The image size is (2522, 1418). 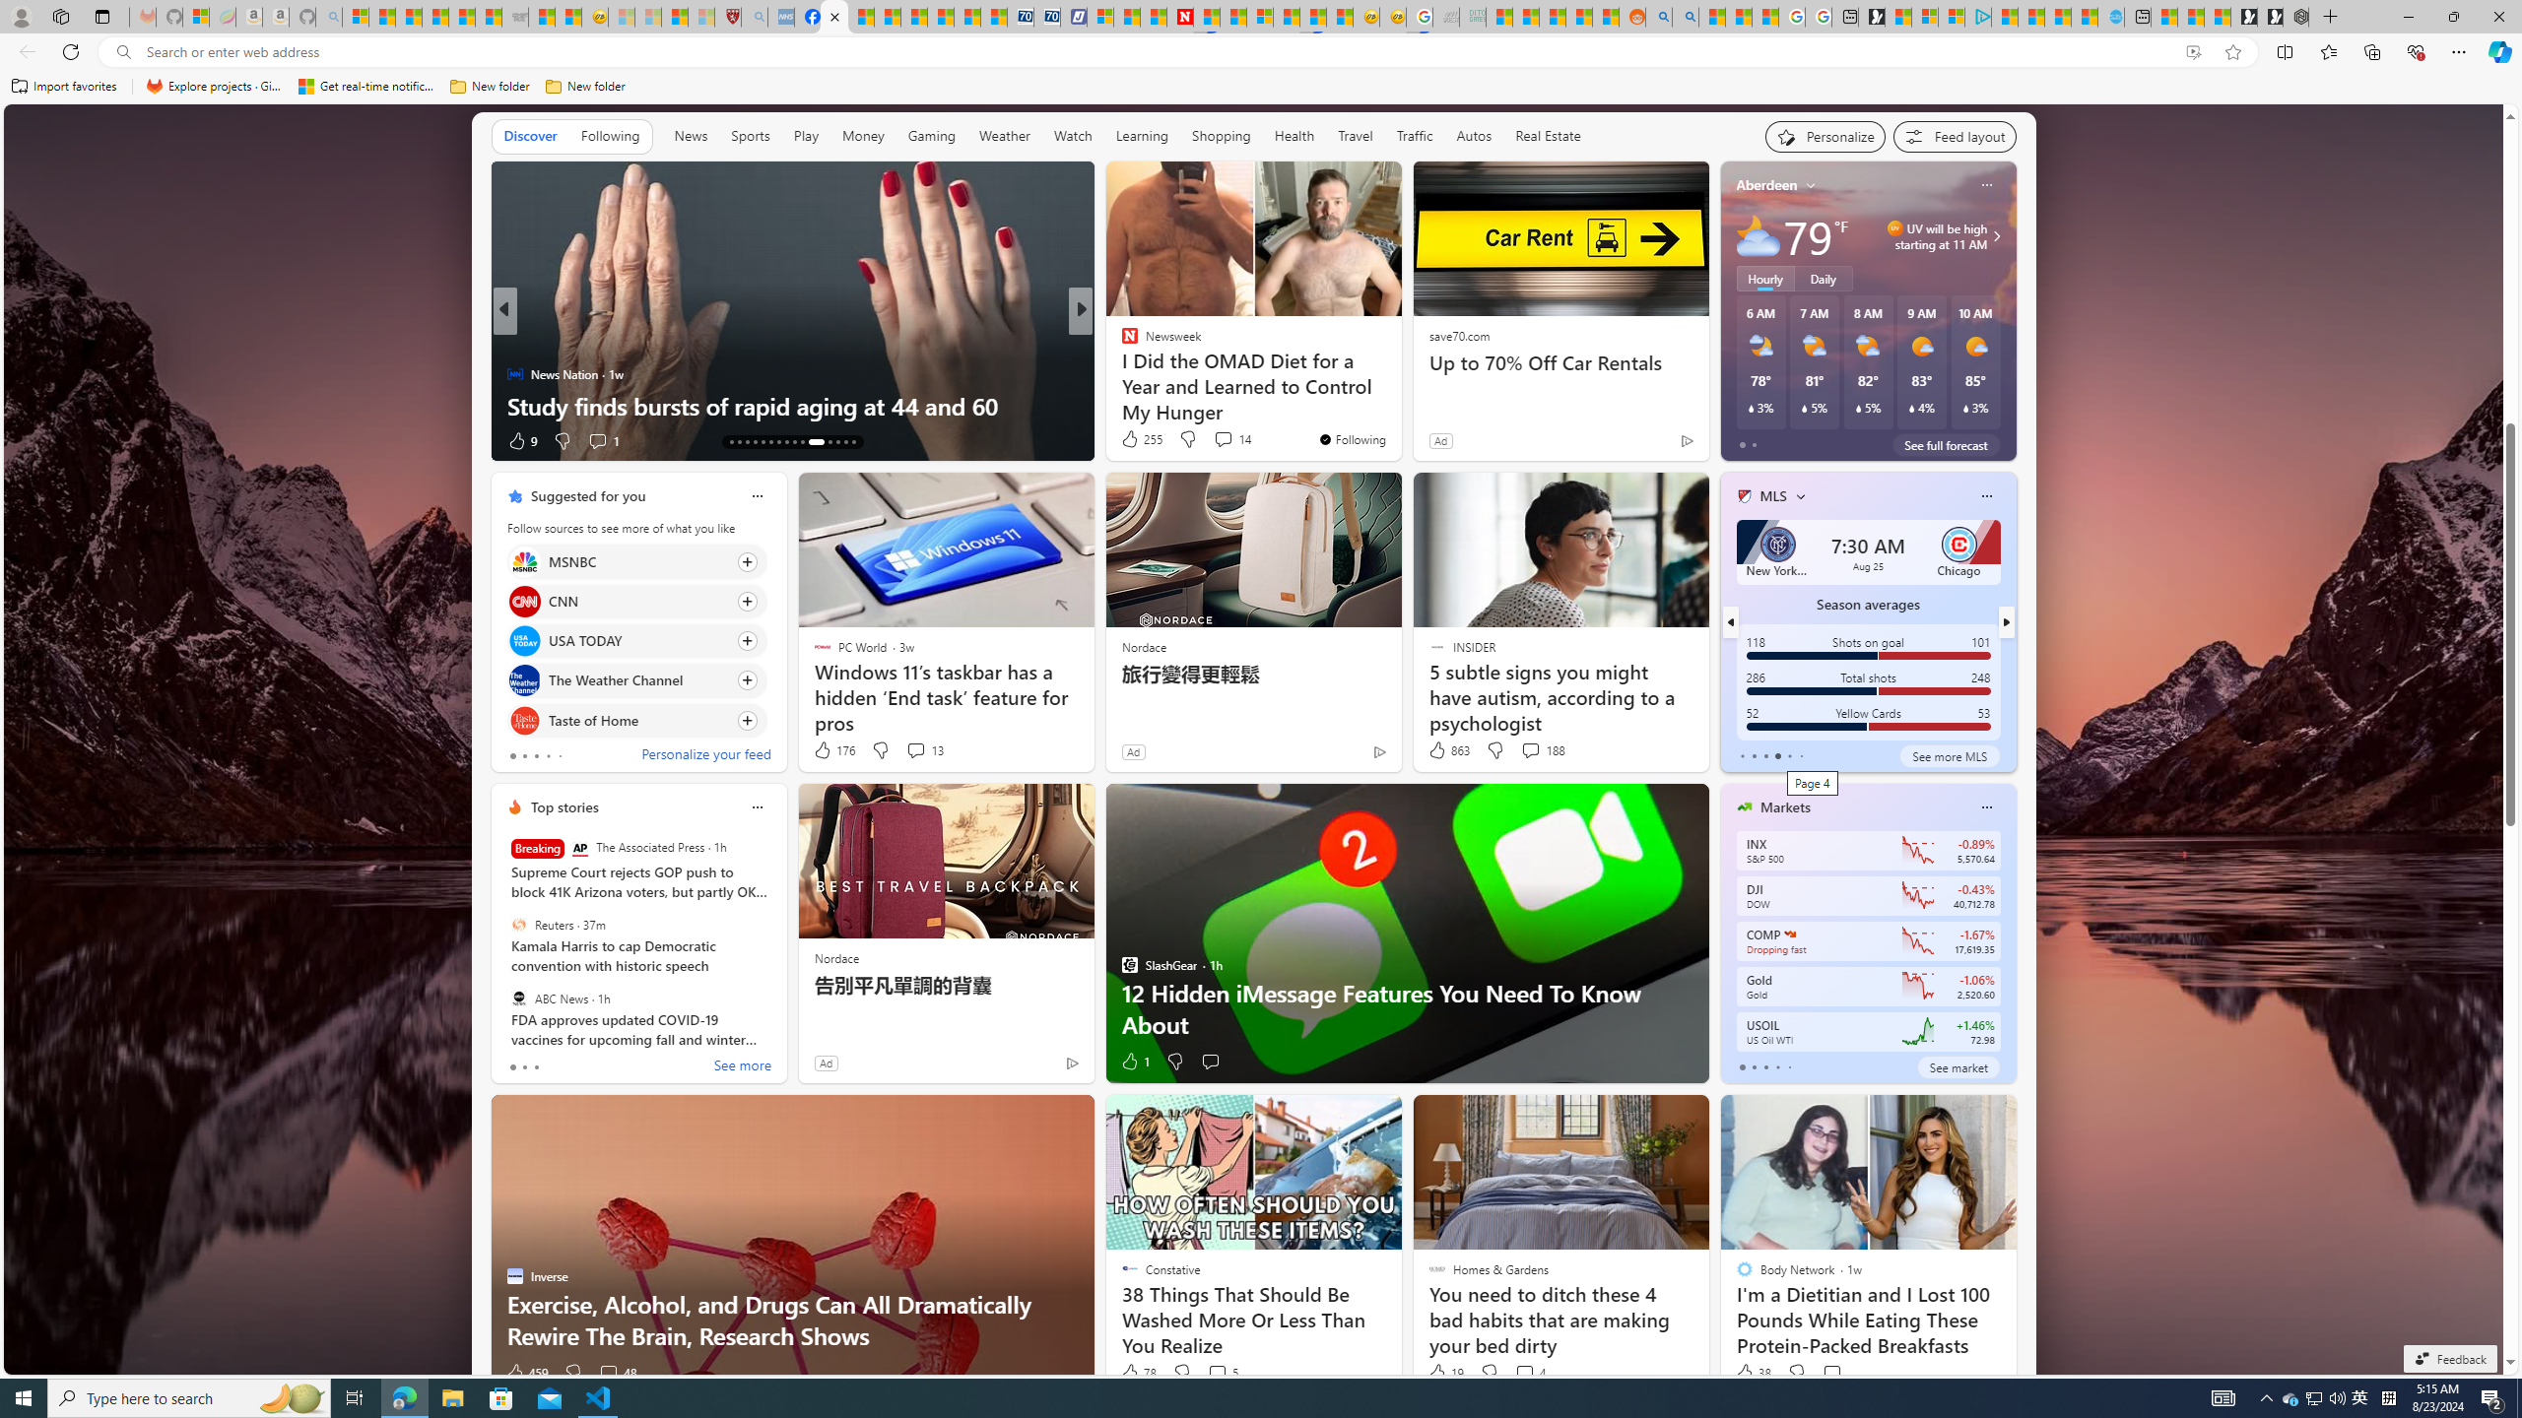 I want to click on My location, so click(x=1811, y=185).